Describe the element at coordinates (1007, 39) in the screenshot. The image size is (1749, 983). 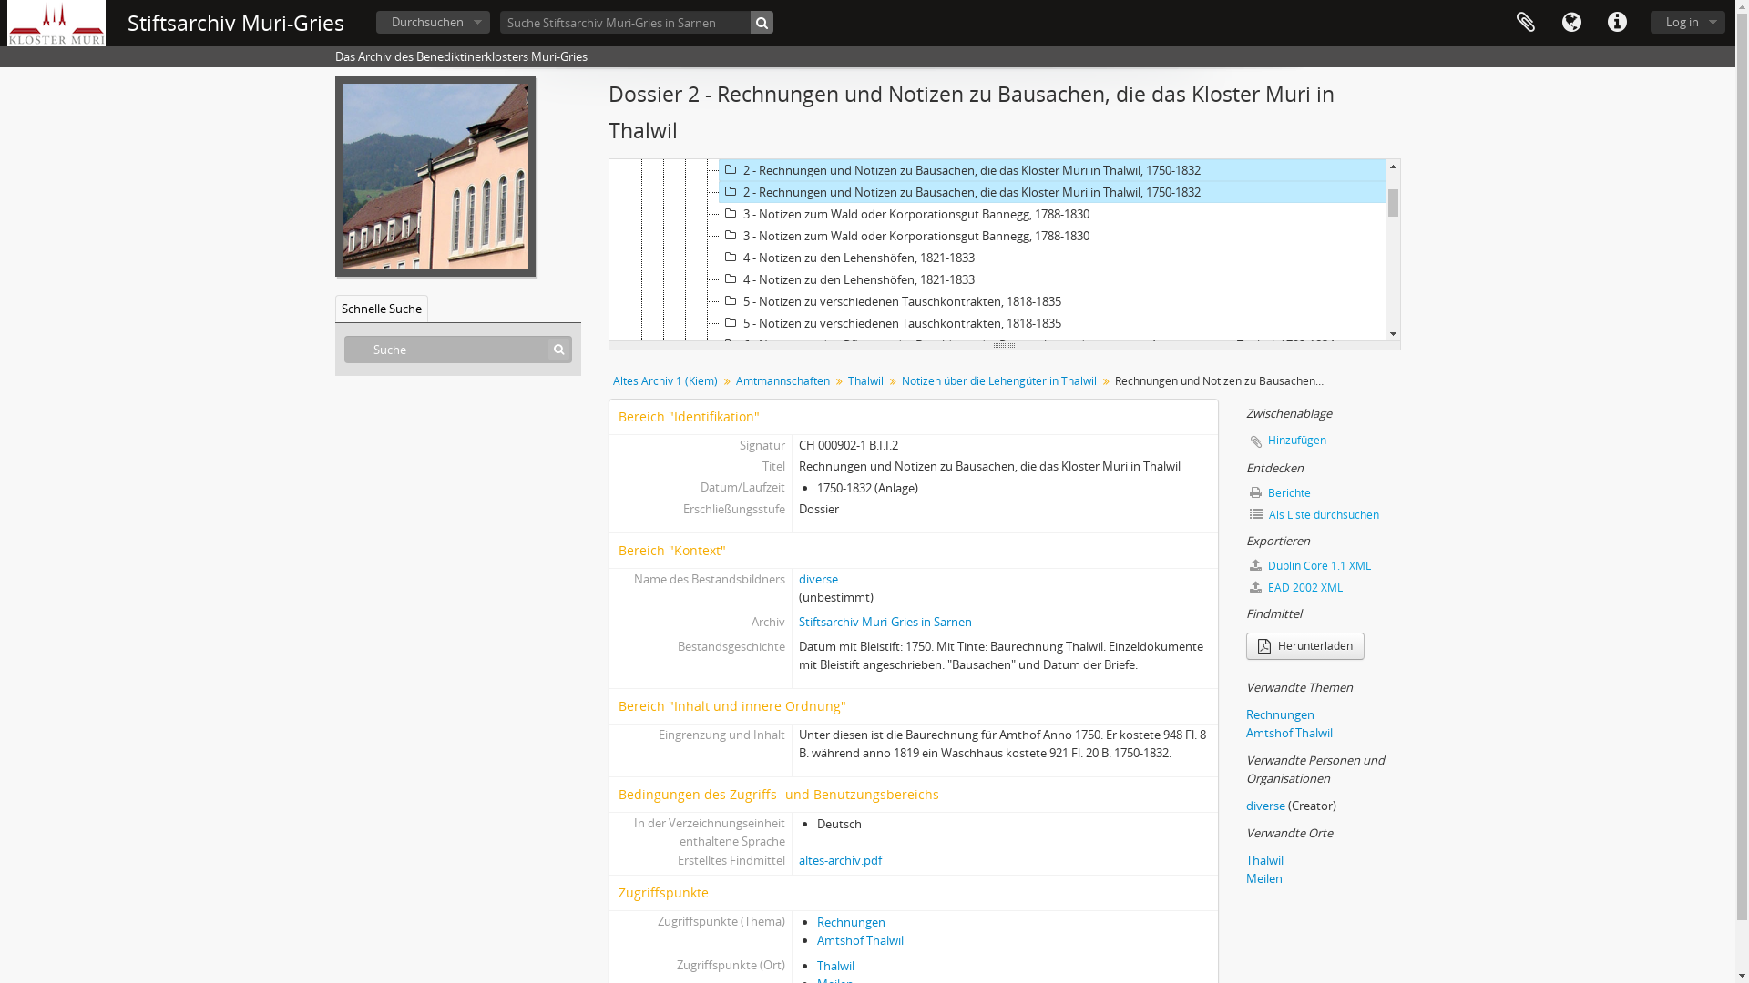
I see `Altes Archiv 1 (Kiem), 16. bis 19. Jh.` at that location.